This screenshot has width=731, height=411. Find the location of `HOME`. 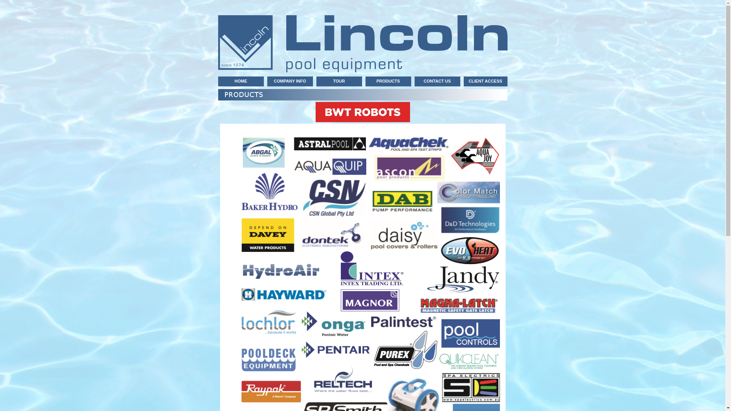

HOME is located at coordinates (241, 81).